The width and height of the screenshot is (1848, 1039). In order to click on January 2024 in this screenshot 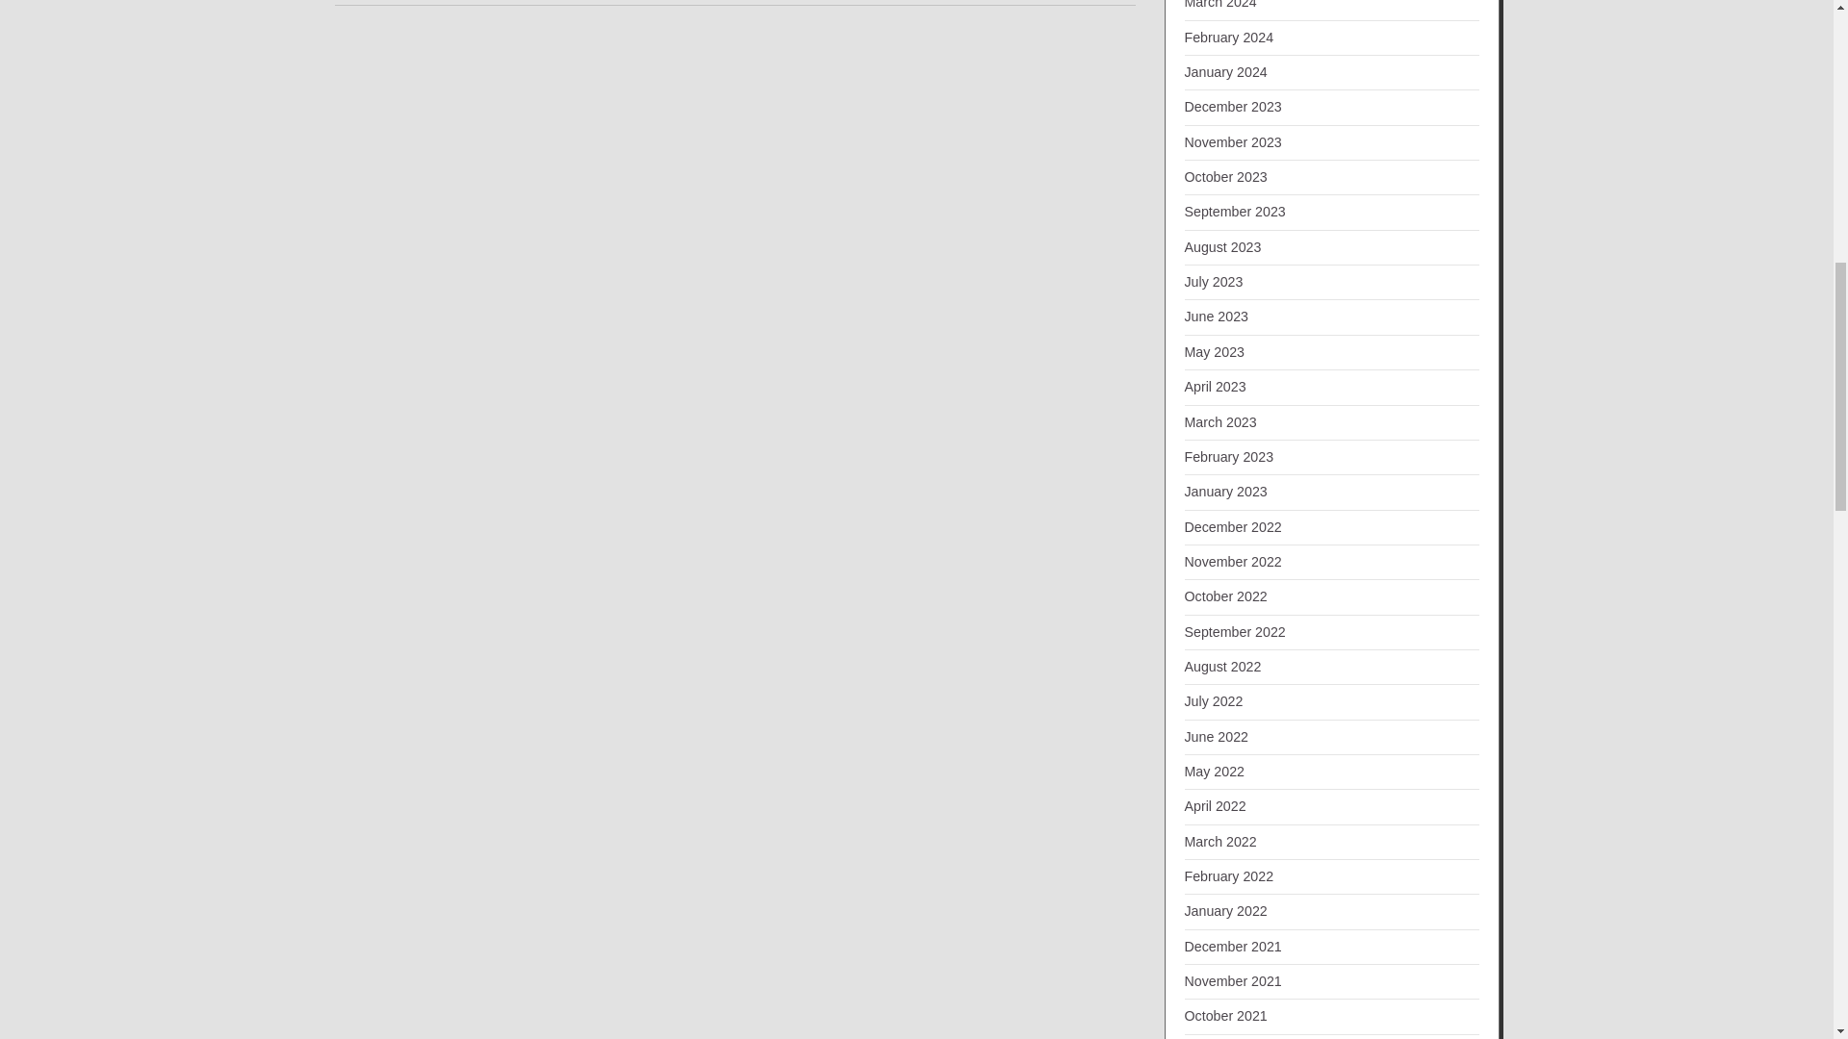, I will do `click(1224, 71)`.